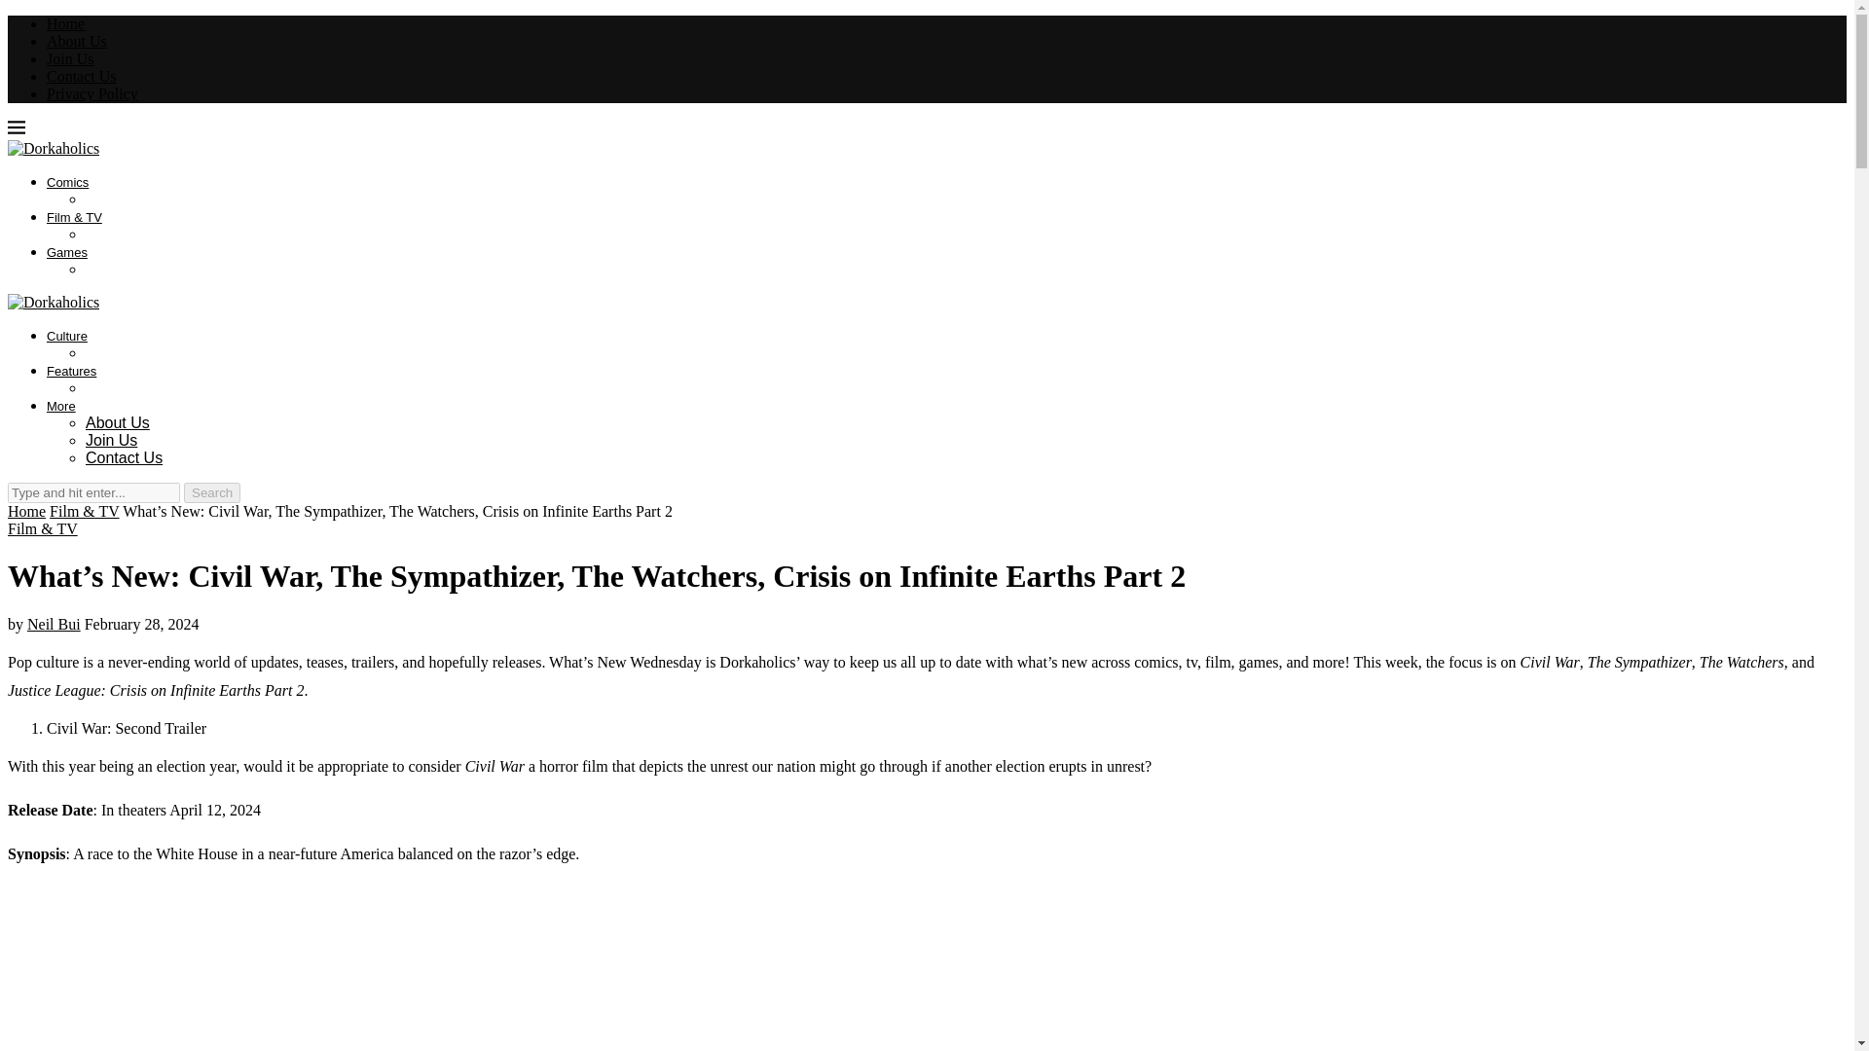 The image size is (1869, 1051). Describe the element at coordinates (117, 422) in the screenshot. I see `About Us` at that location.